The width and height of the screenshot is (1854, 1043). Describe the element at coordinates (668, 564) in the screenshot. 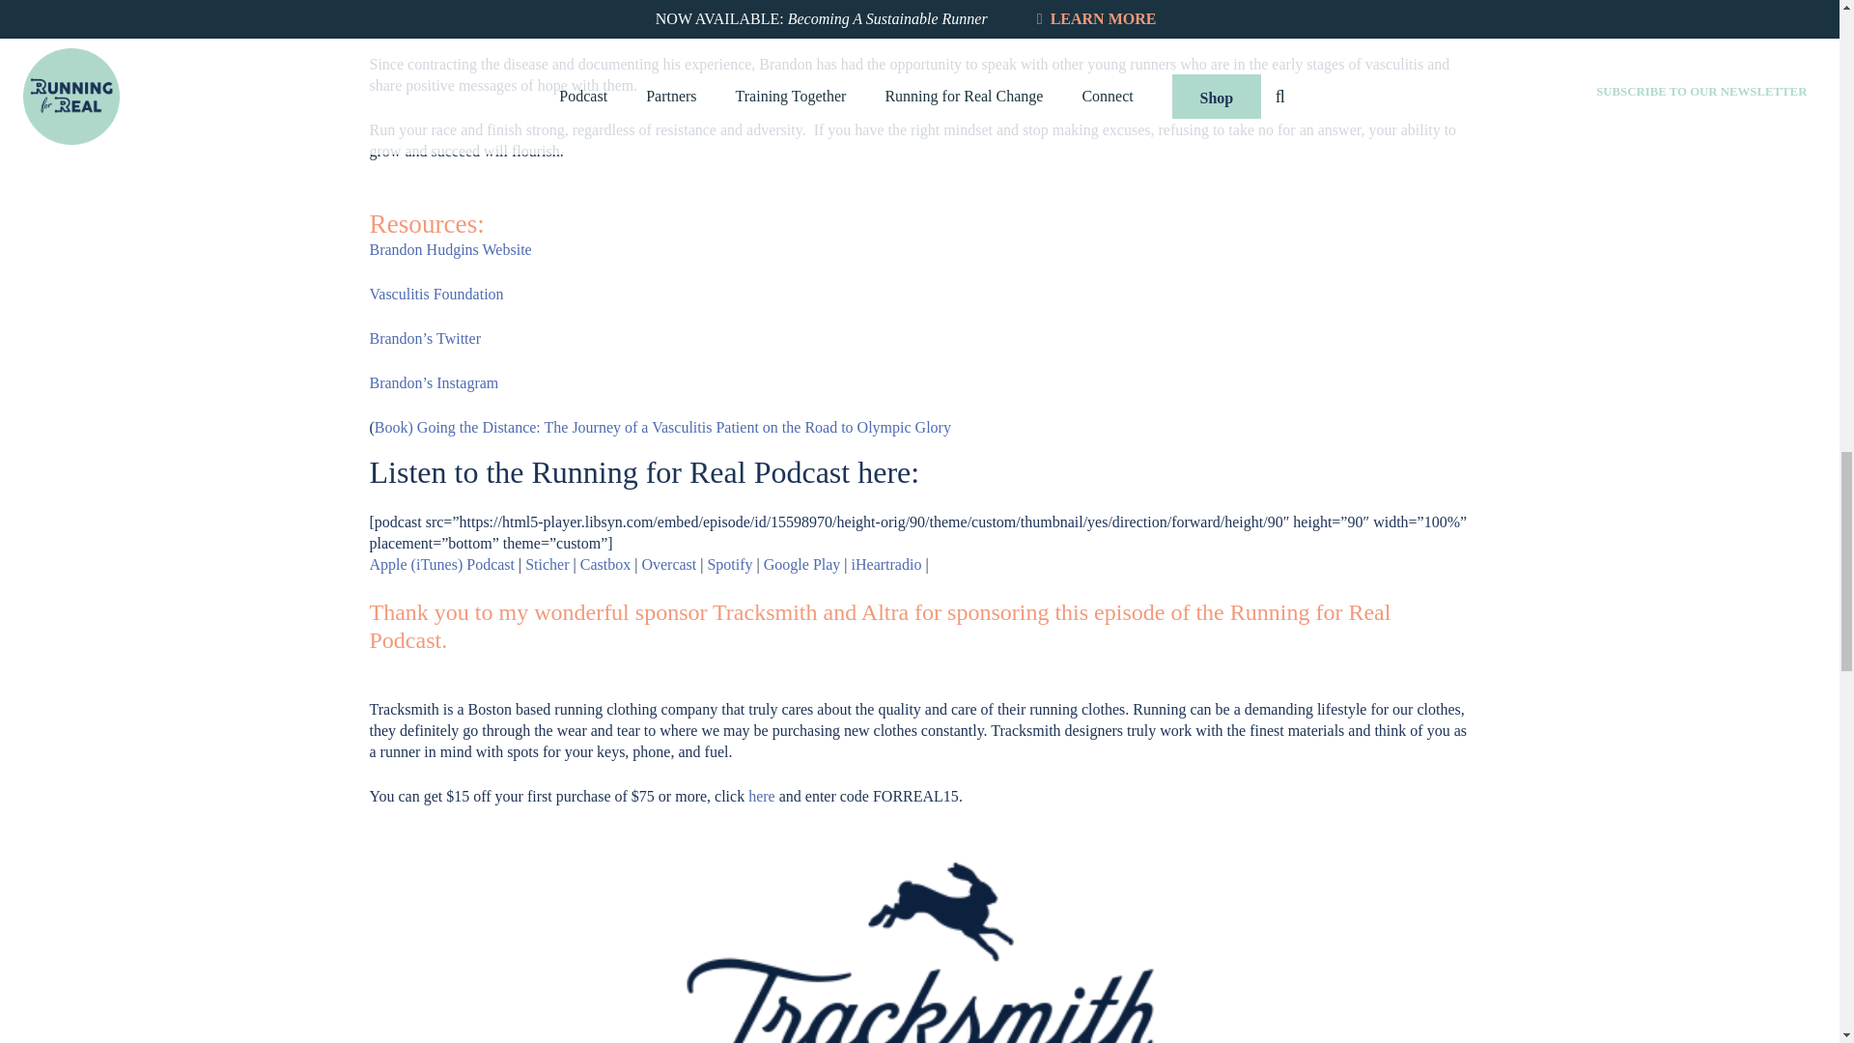

I see `Overcast` at that location.